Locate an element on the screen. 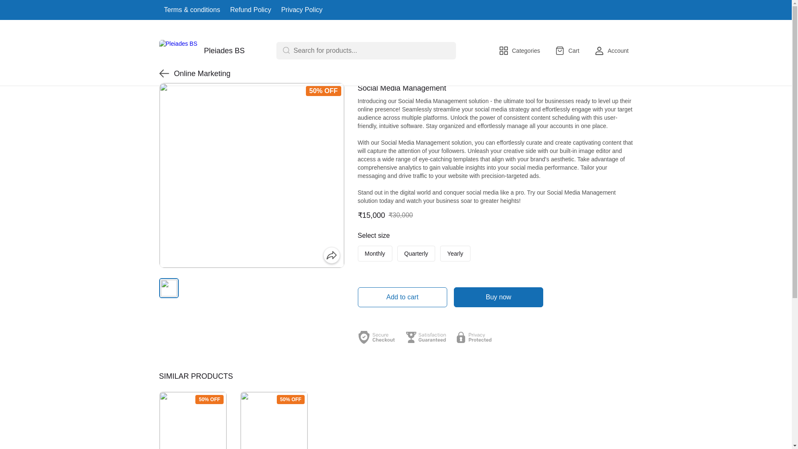  Account is located at coordinates (611, 51).